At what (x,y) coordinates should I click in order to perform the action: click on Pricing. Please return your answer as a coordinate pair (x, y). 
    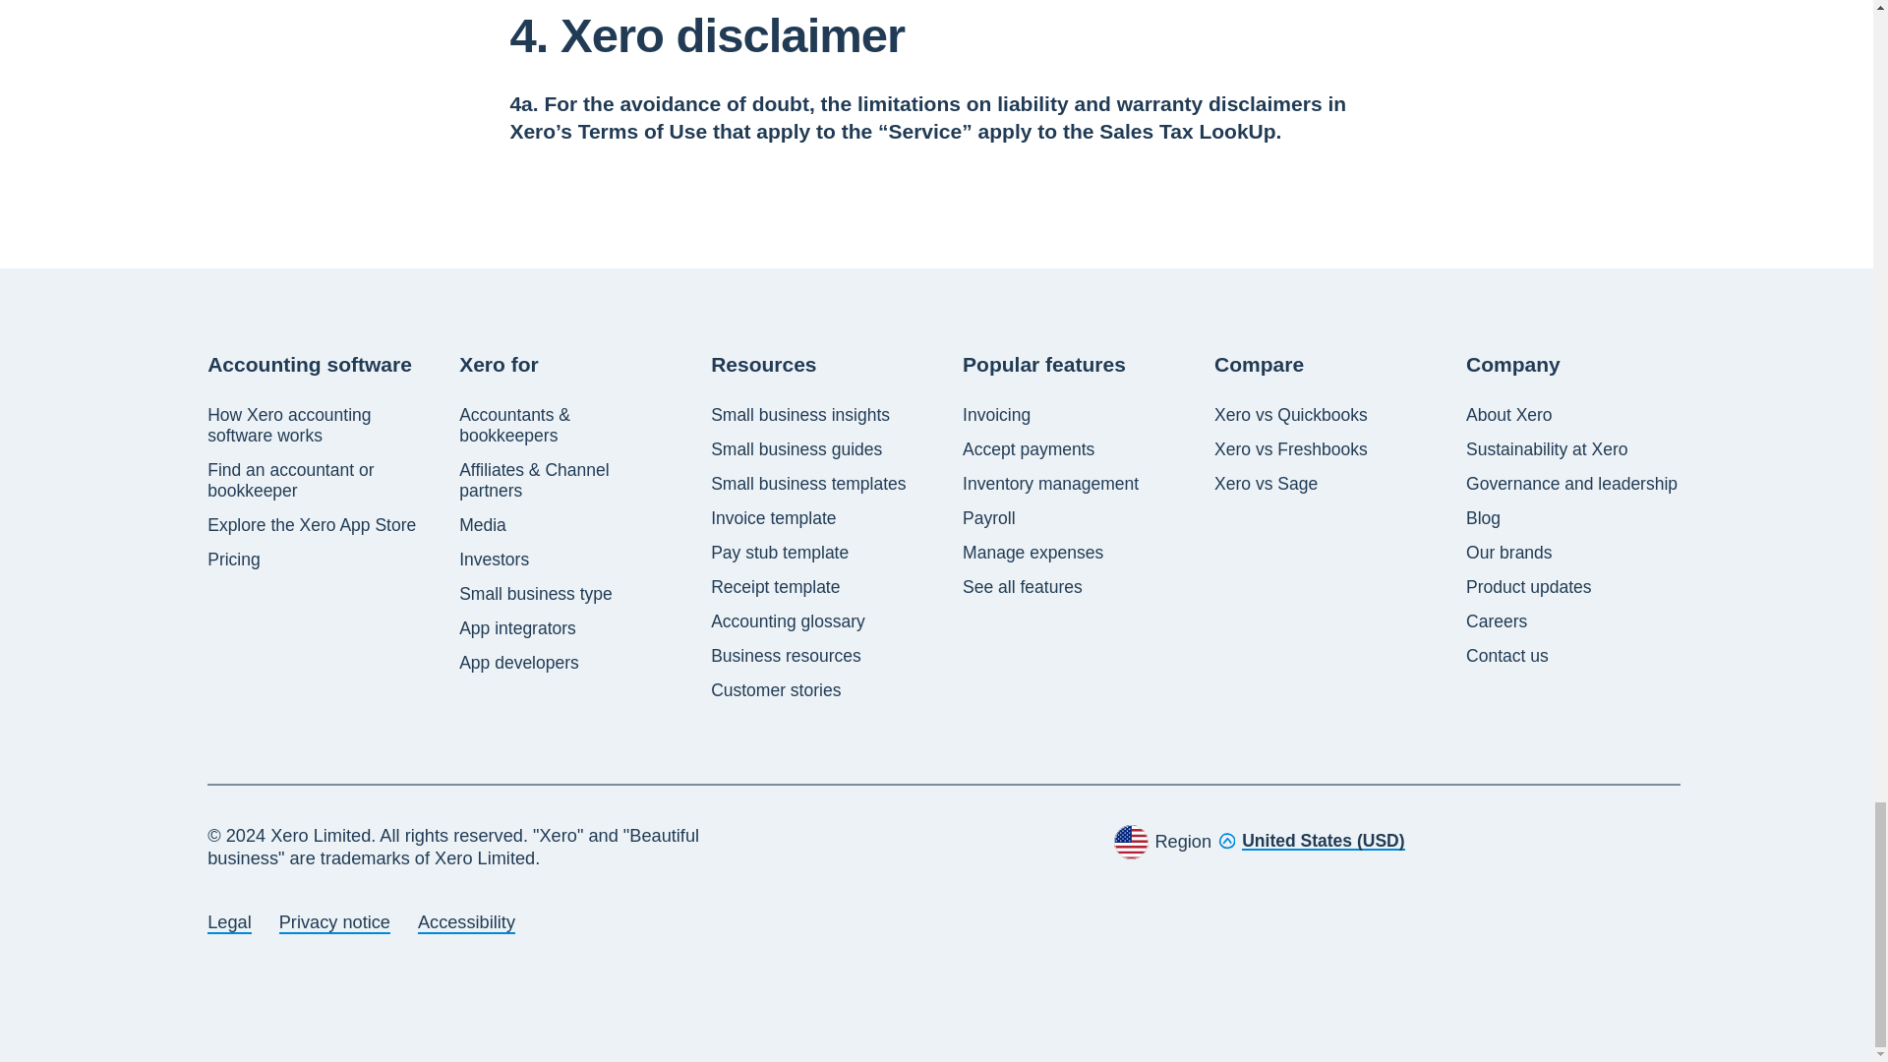
    Looking at the image, I should click on (234, 560).